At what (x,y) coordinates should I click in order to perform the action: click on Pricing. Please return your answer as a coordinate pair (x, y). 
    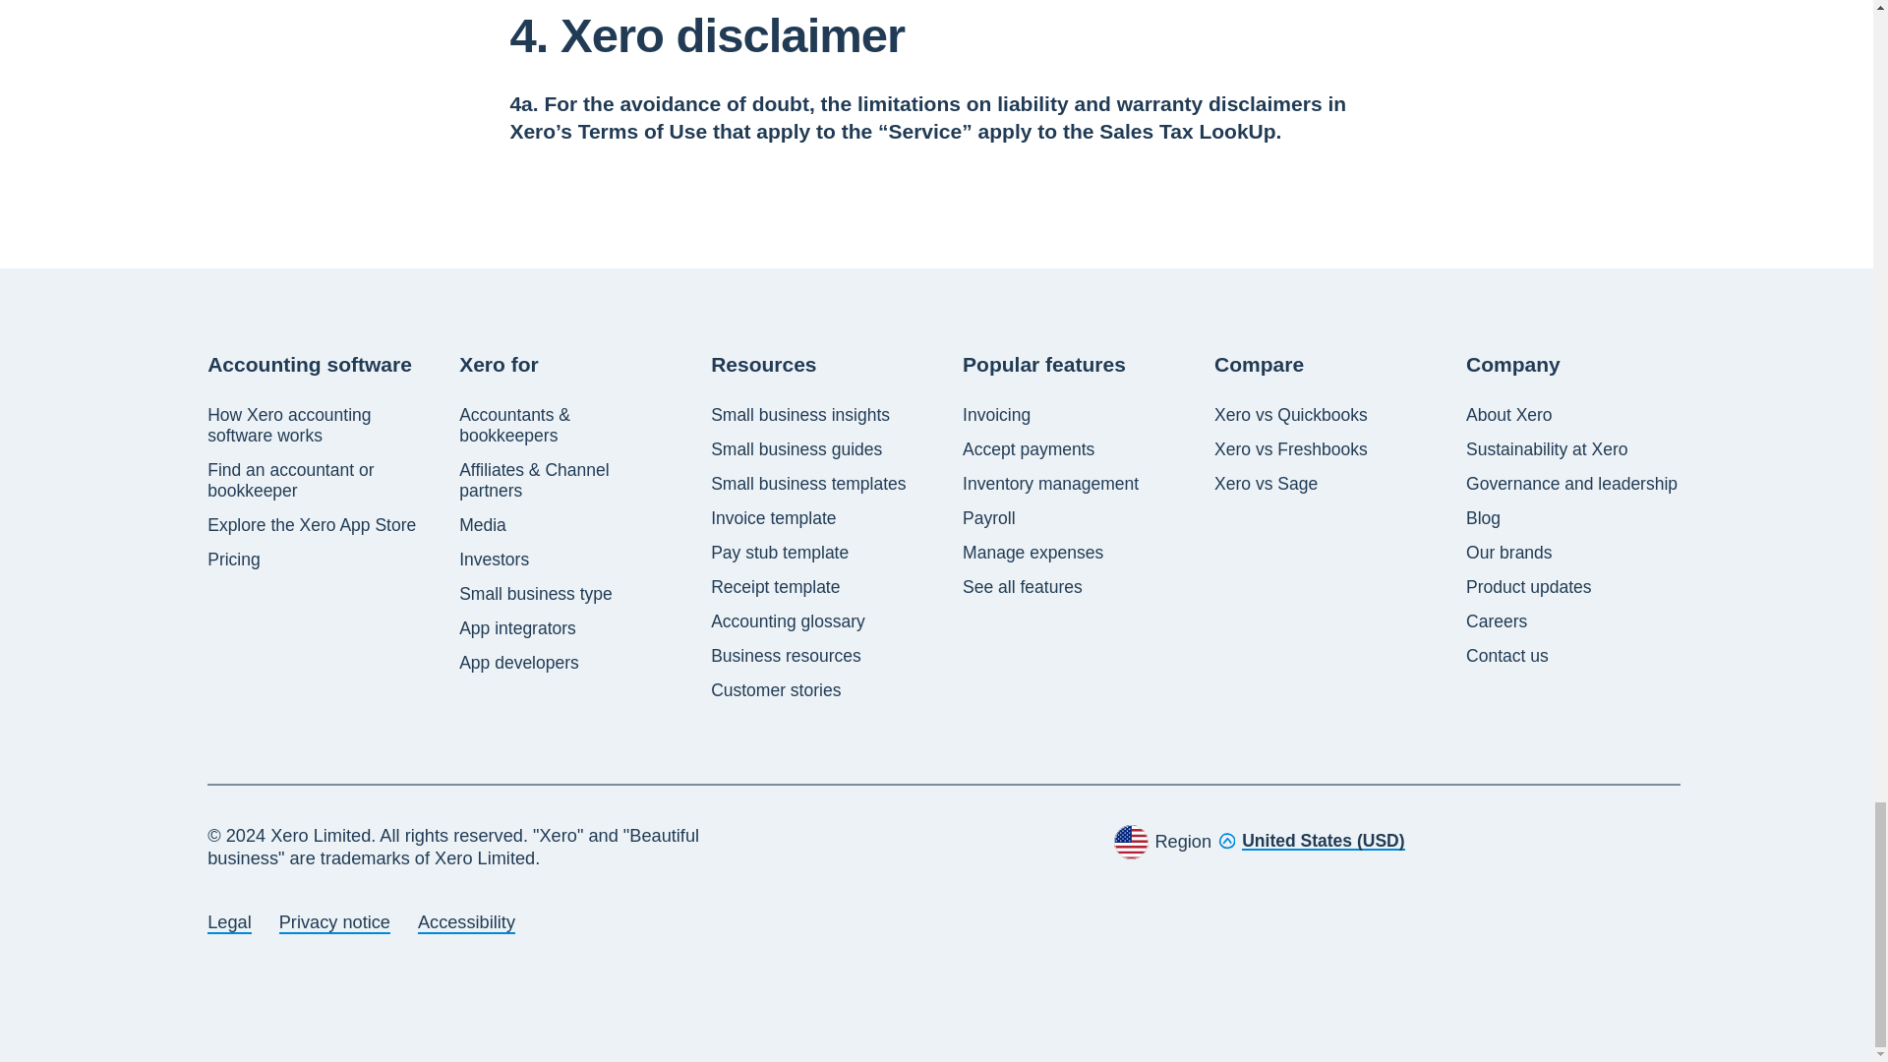
    Looking at the image, I should click on (234, 560).